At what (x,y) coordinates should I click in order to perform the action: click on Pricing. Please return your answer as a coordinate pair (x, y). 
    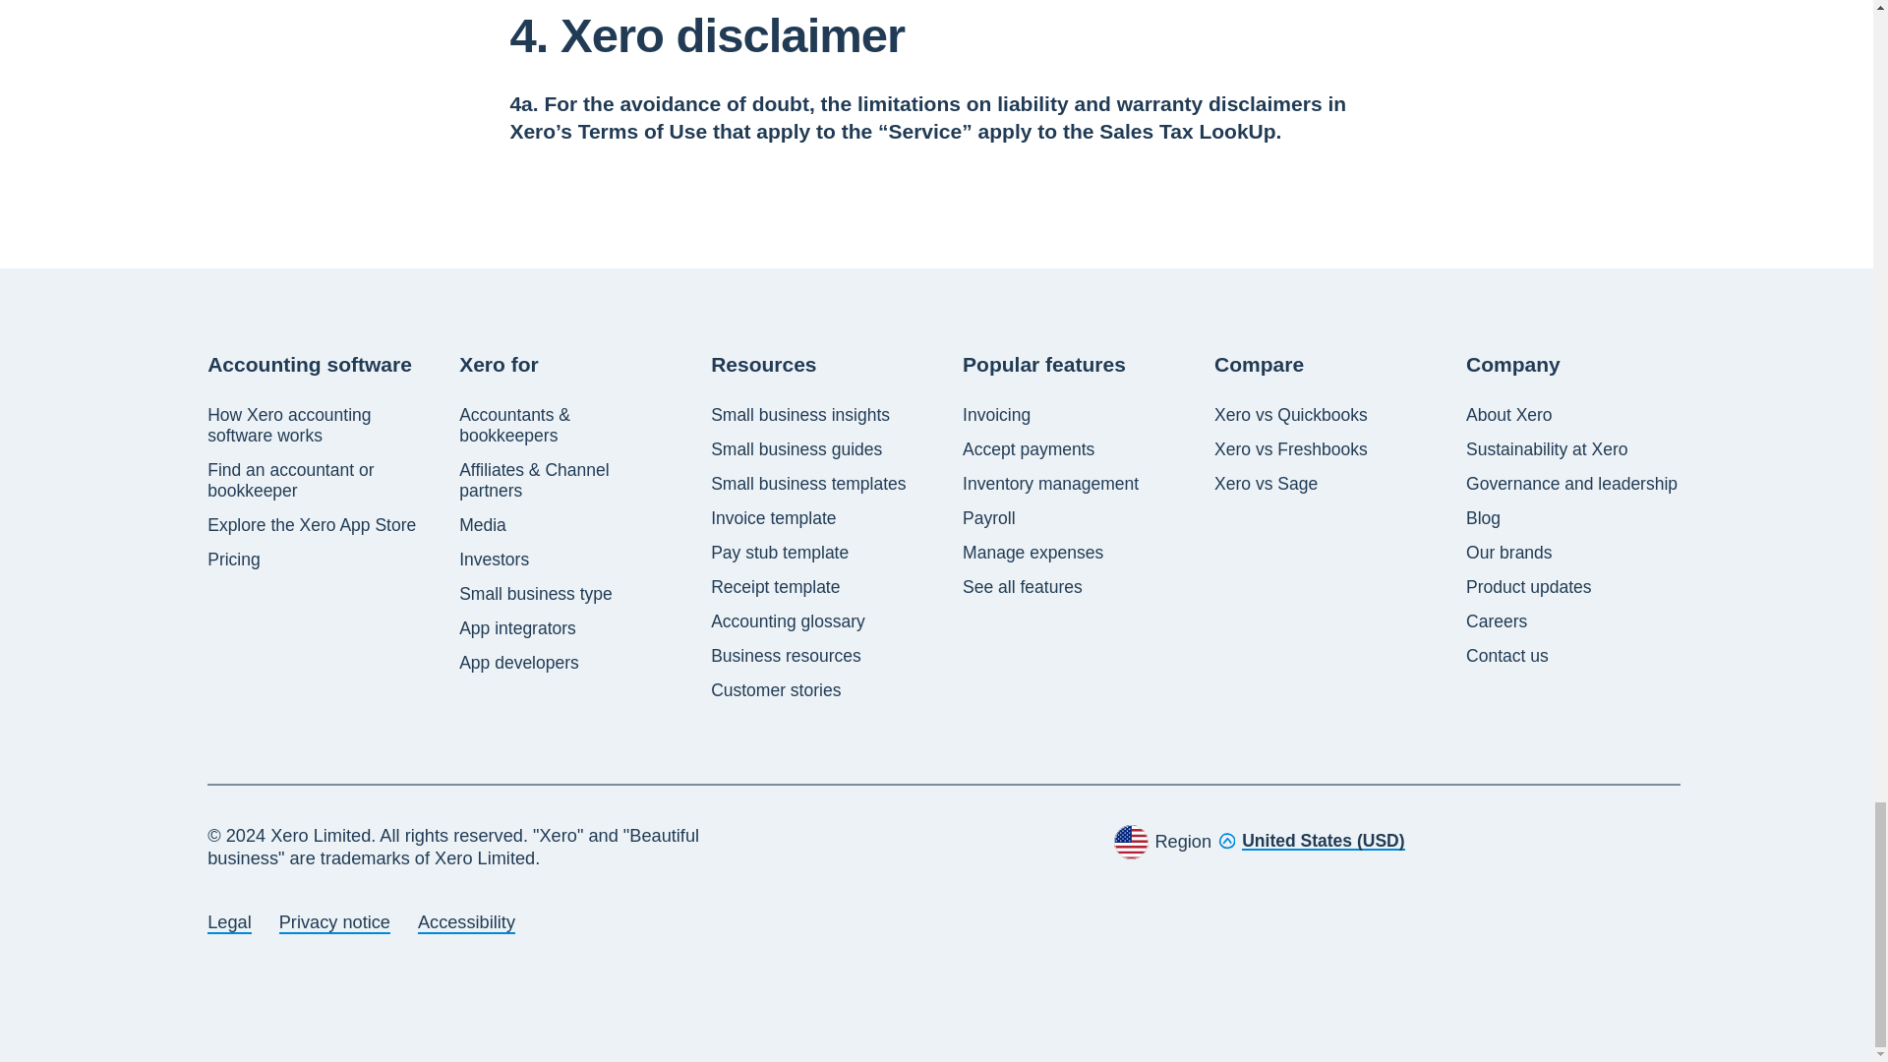
    Looking at the image, I should click on (234, 560).